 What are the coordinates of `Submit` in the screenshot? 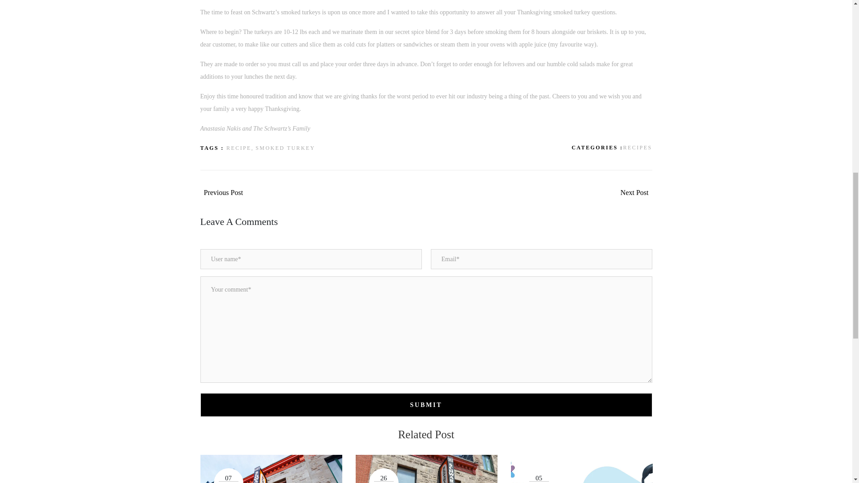 It's located at (426, 405).